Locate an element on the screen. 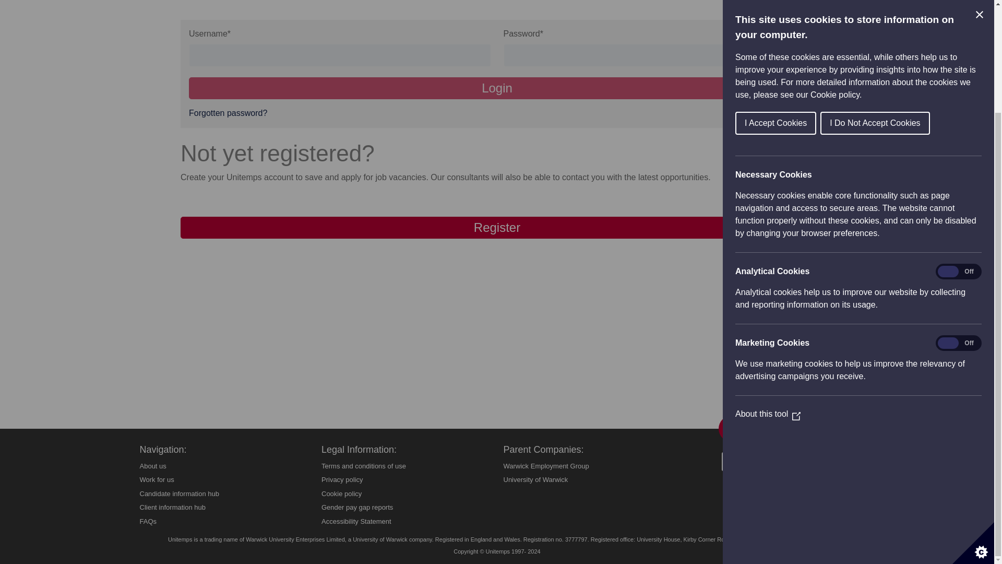  Client information hub is located at coordinates (172, 507).